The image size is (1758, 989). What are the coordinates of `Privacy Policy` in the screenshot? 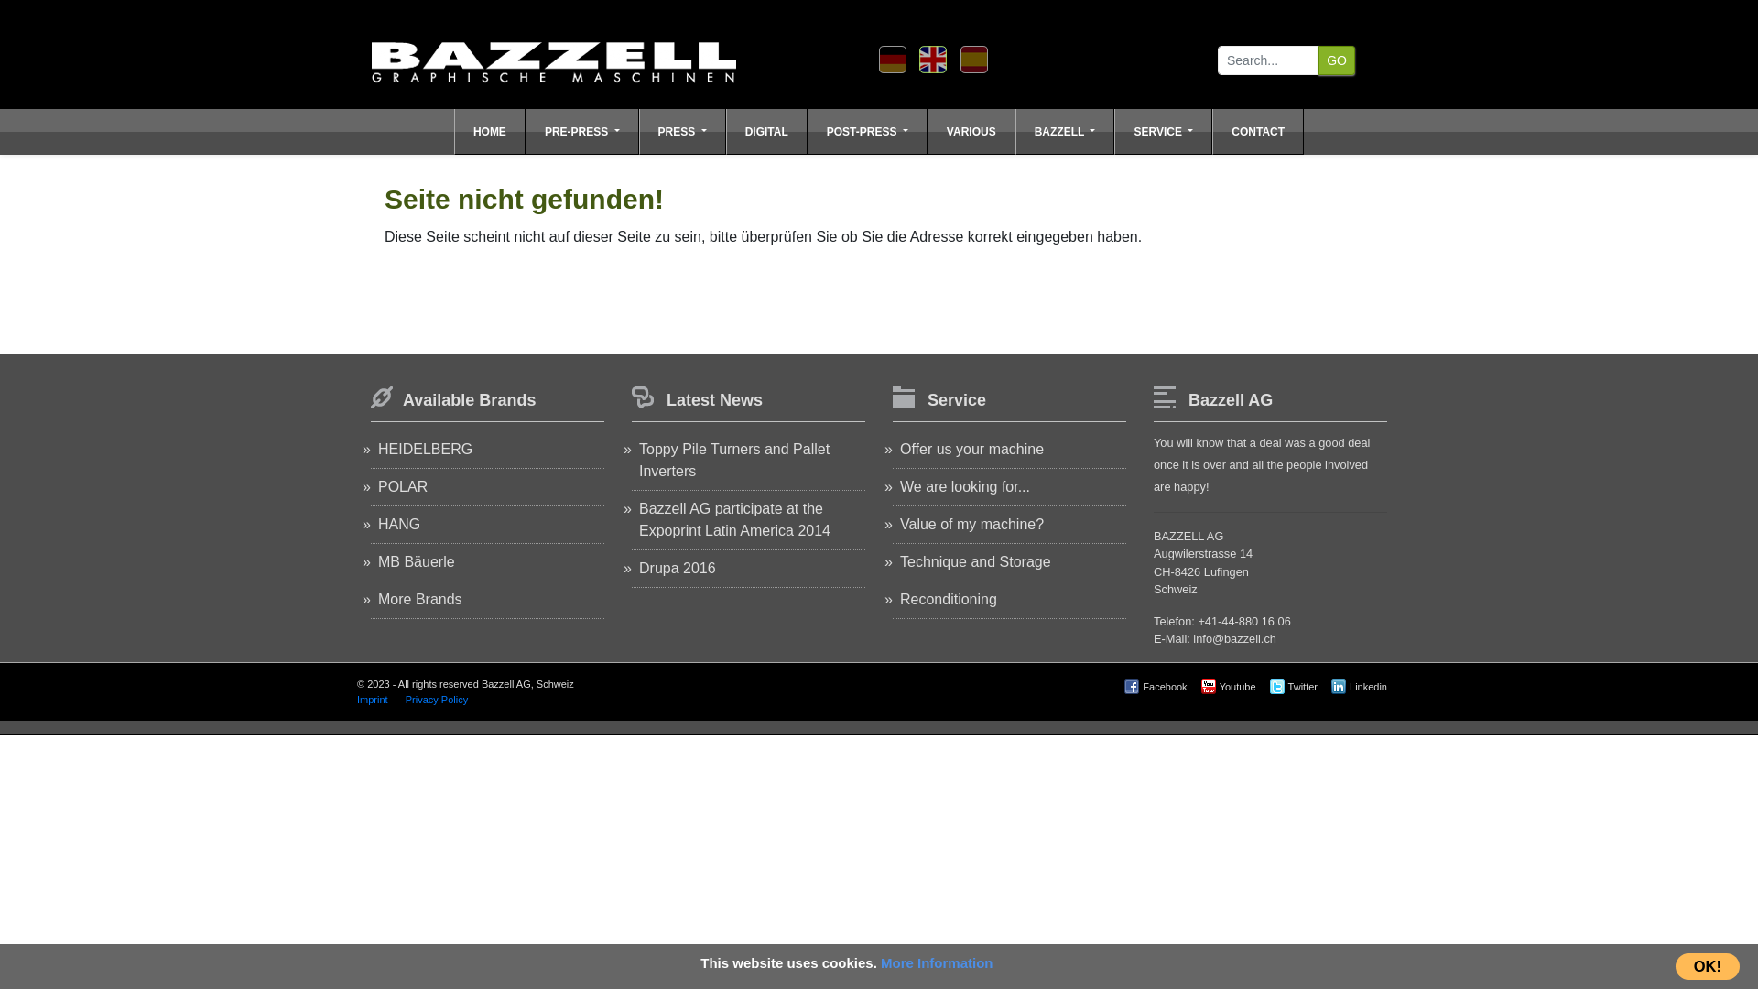 It's located at (437, 700).